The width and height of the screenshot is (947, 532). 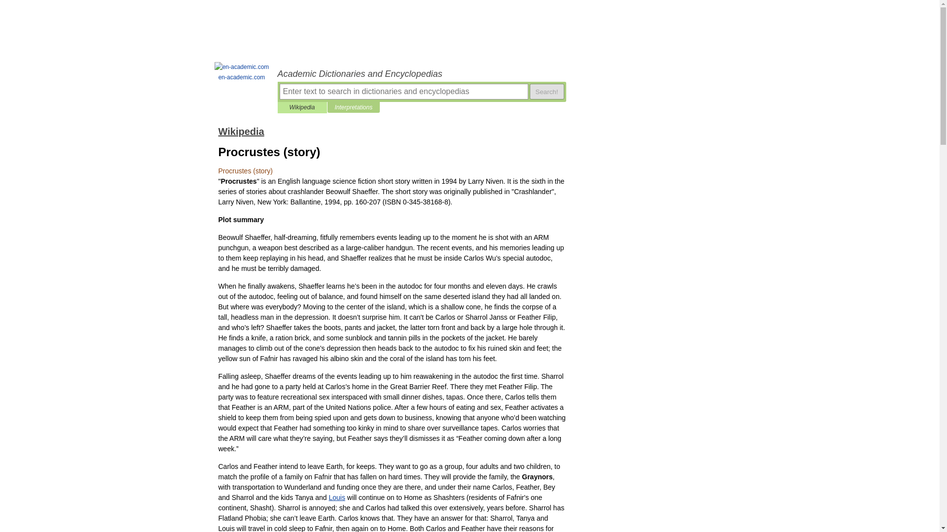 What do you see at coordinates (336, 498) in the screenshot?
I see `Louis` at bounding box center [336, 498].